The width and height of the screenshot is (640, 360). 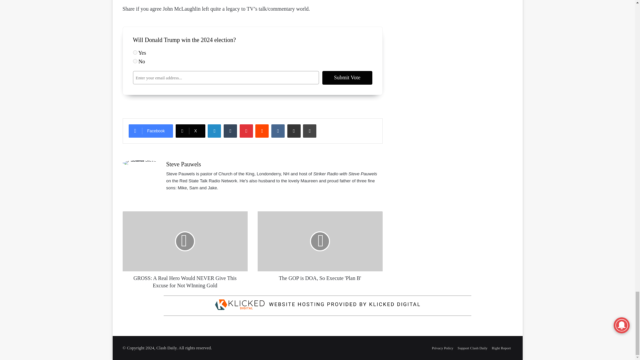 I want to click on Tumblr, so click(x=230, y=131).